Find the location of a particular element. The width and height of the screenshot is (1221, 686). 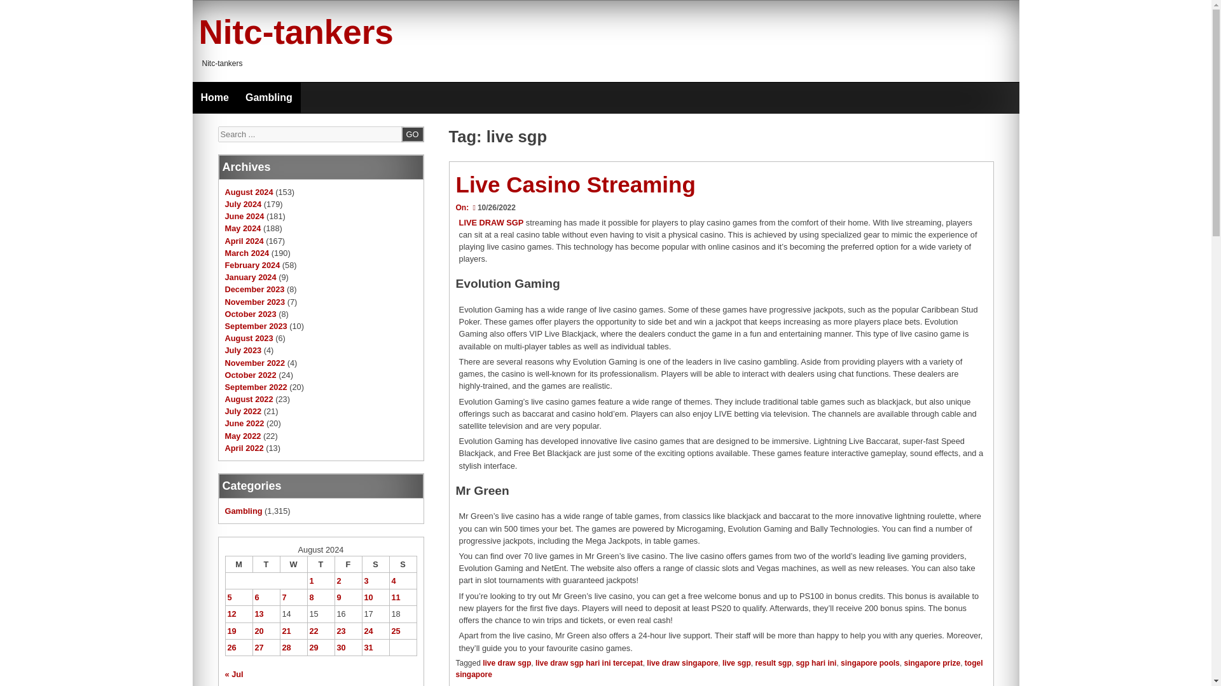

Friday is located at coordinates (348, 563).